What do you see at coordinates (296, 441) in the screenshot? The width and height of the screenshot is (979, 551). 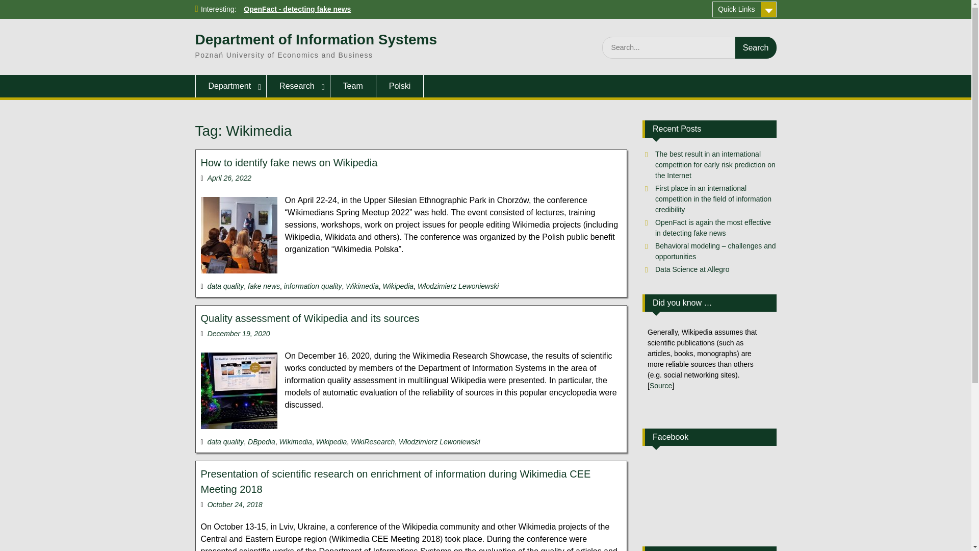 I see `Wikimedia` at bounding box center [296, 441].